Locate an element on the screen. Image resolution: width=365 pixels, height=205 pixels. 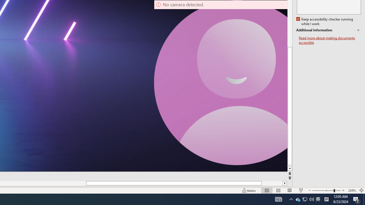
Reading View is located at coordinates (289, 190).